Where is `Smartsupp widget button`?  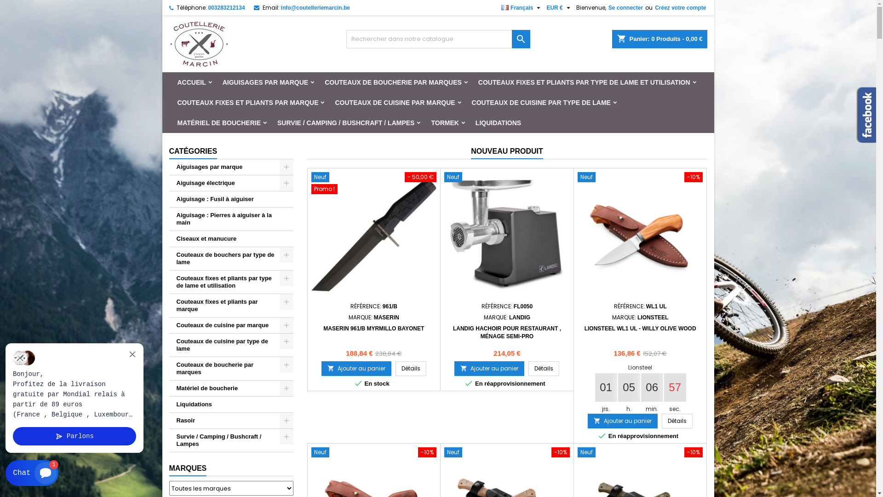
Smartsupp widget button is located at coordinates (32, 473).